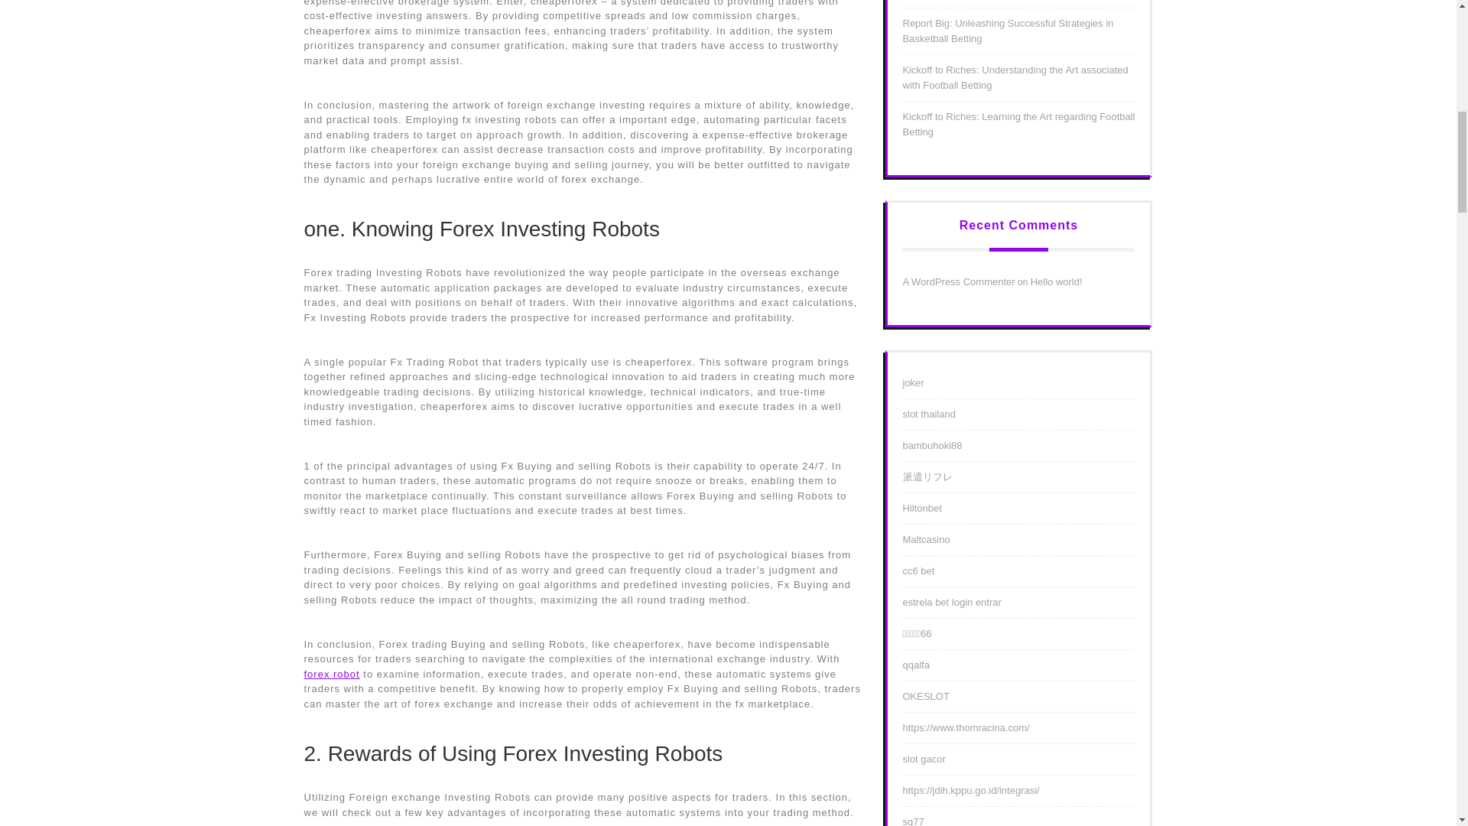 The height and width of the screenshot is (826, 1468). Describe the element at coordinates (925, 696) in the screenshot. I see `OKESLOT` at that location.